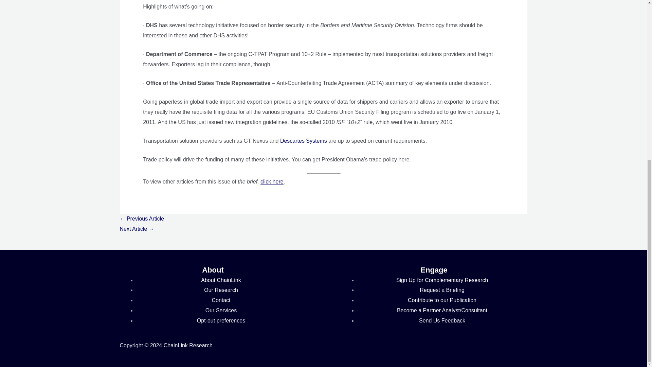 The image size is (652, 367). What do you see at coordinates (304, 141) in the screenshot?
I see `Descartes Systems` at bounding box center [304, 141].